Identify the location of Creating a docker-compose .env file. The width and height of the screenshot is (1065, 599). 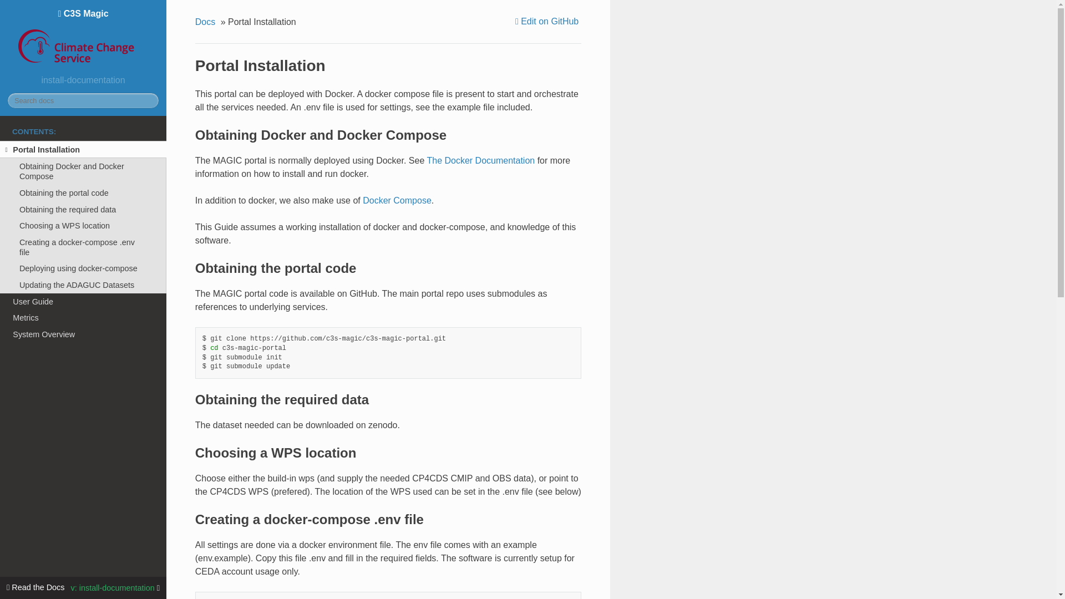
(83, 247).